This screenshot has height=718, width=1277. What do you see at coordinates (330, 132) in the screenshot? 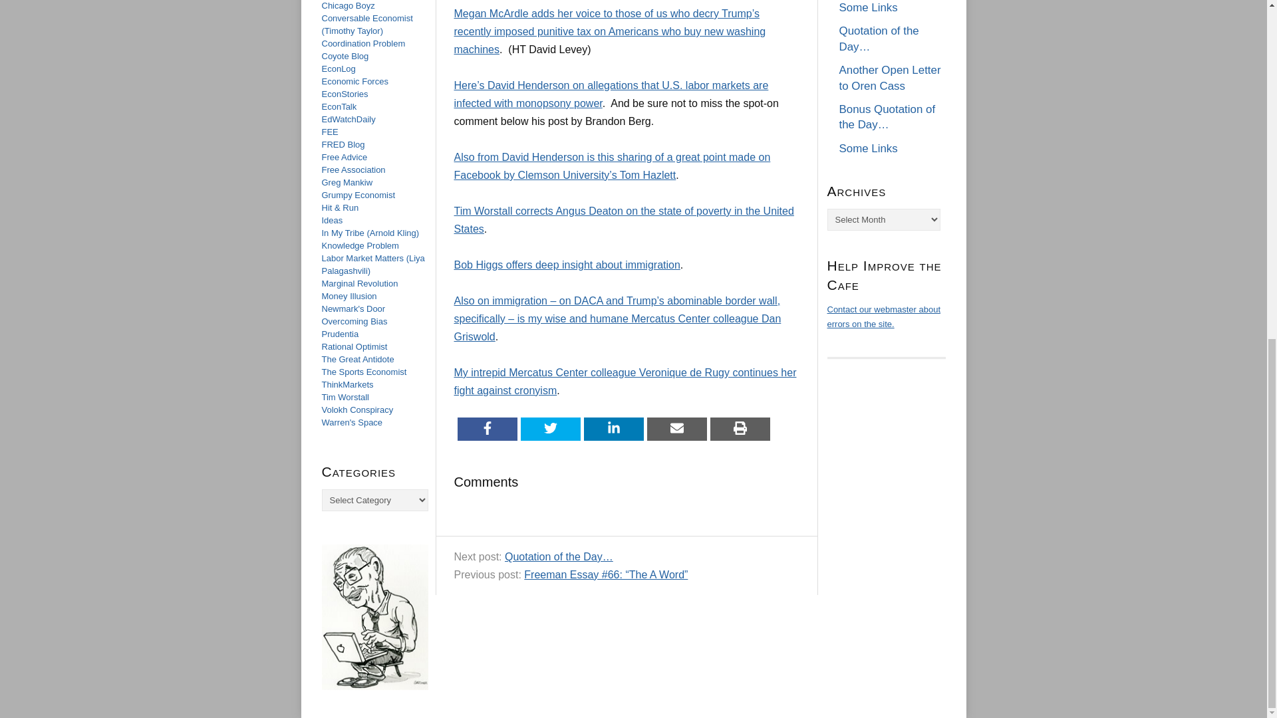
I see `FEE` at bounding box center [330, 132].